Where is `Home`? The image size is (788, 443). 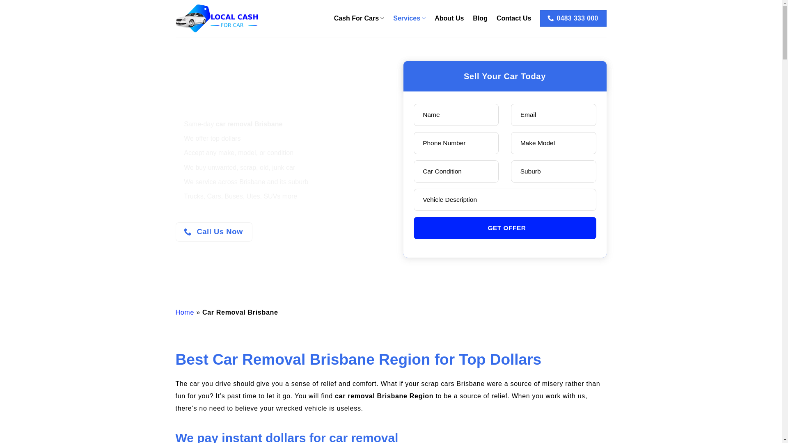
Home is located at coordinates (185, 312).